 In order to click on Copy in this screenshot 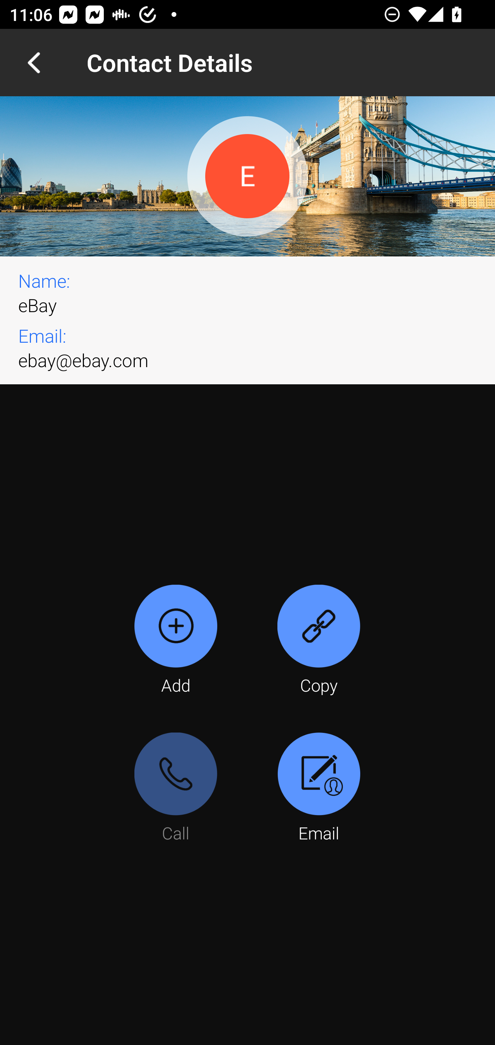, I will do `click(319, 640)`.